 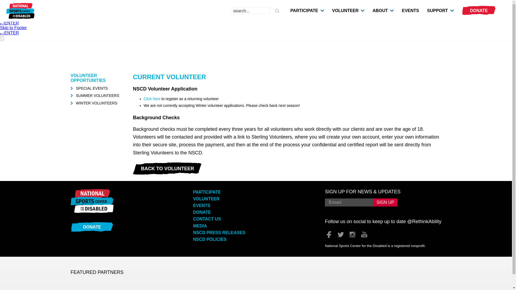 I want to click on ABOUT, so click(x=380, y=10).